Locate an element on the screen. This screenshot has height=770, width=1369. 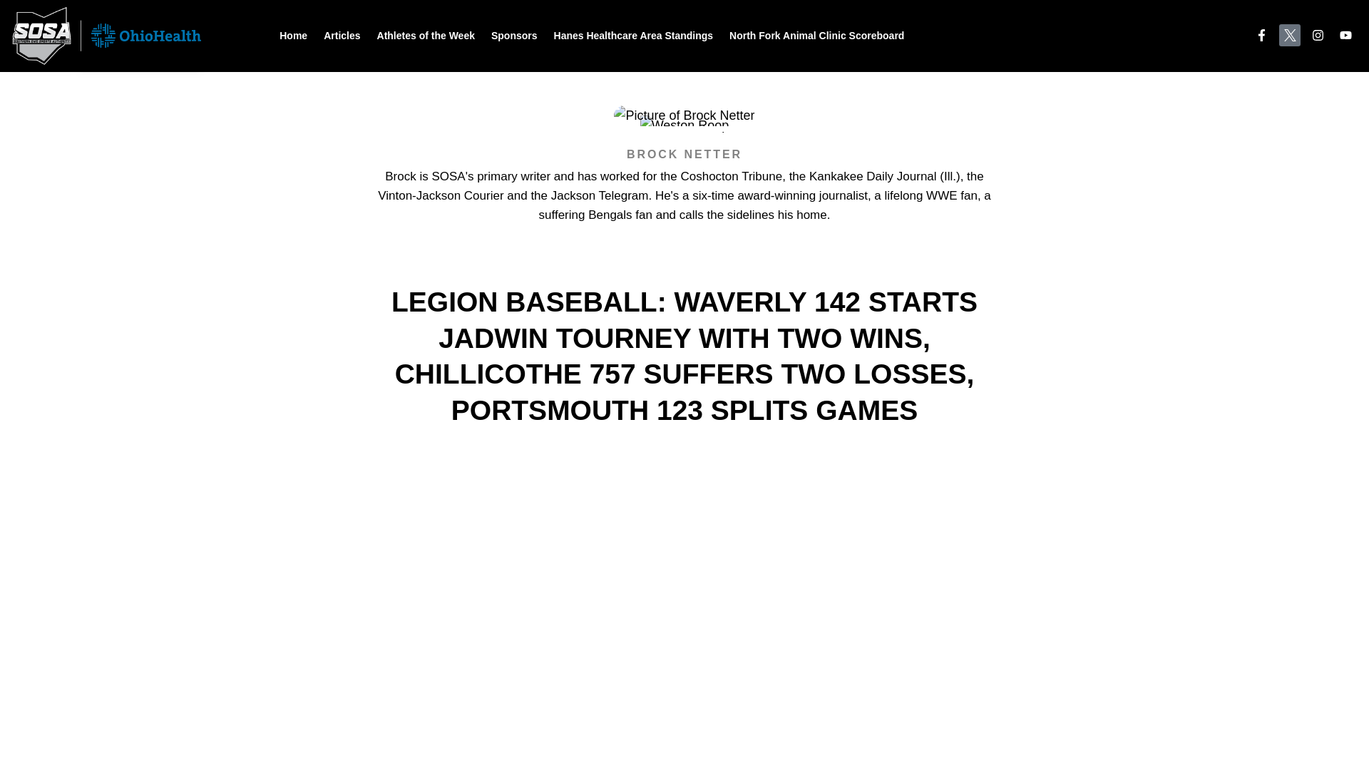
Weston Roop is located at coordinates (684, 125).